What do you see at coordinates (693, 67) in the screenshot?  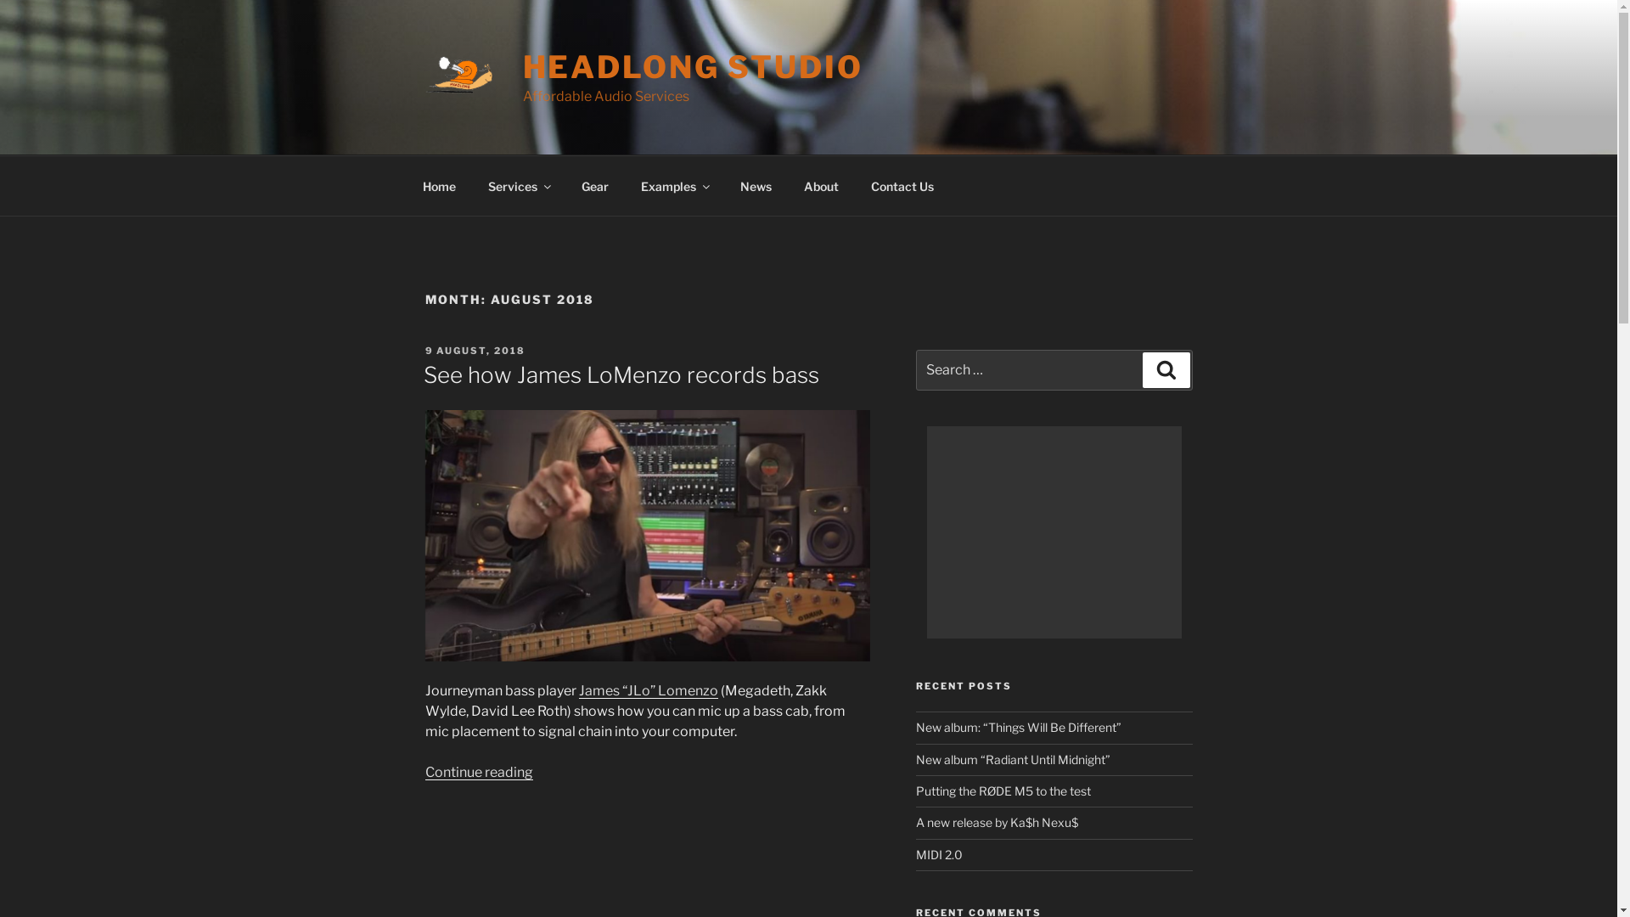 I see `HEADLONG STUDIO` at bounding box center [693, 67].